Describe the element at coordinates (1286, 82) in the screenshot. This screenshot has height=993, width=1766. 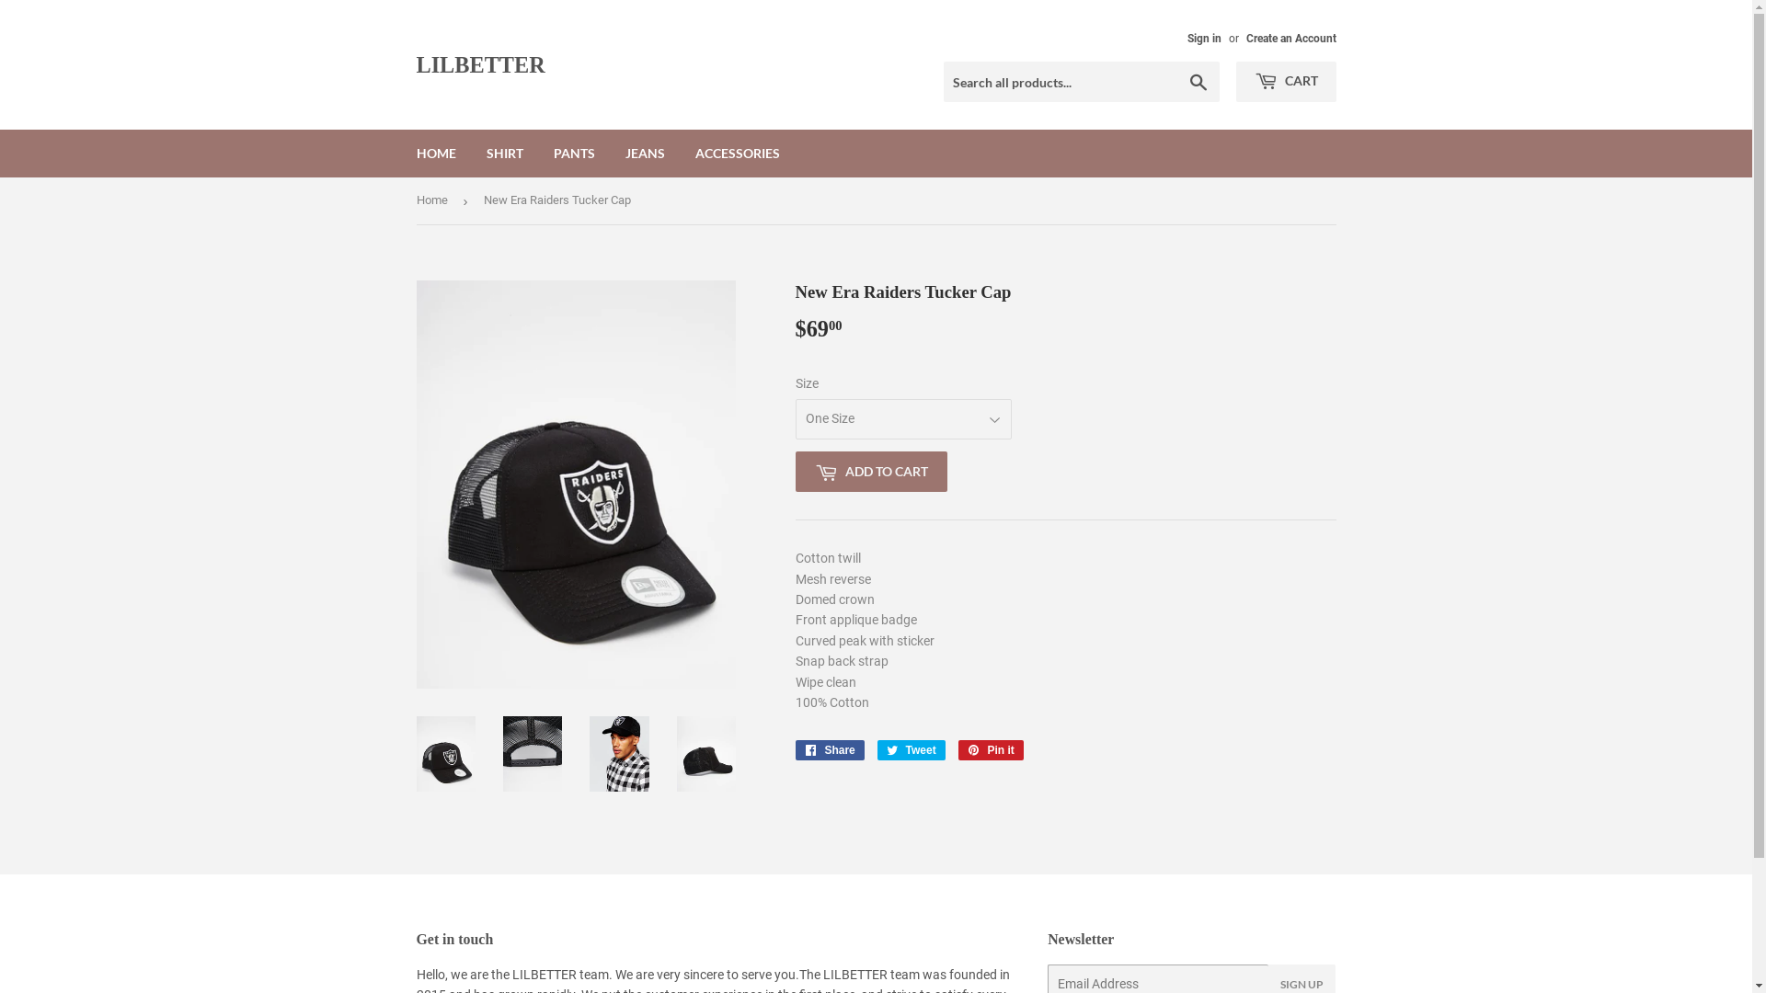
I see `CART` at that location.